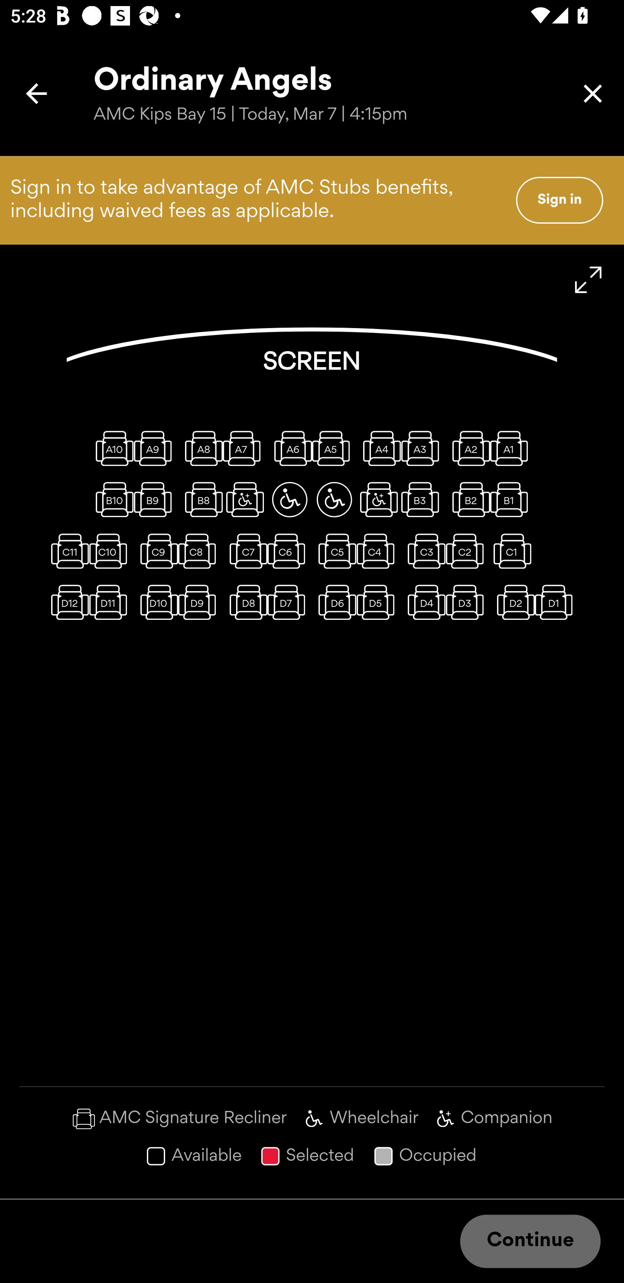  I want to click on B1, Regular seat, available, so click(512, 499).